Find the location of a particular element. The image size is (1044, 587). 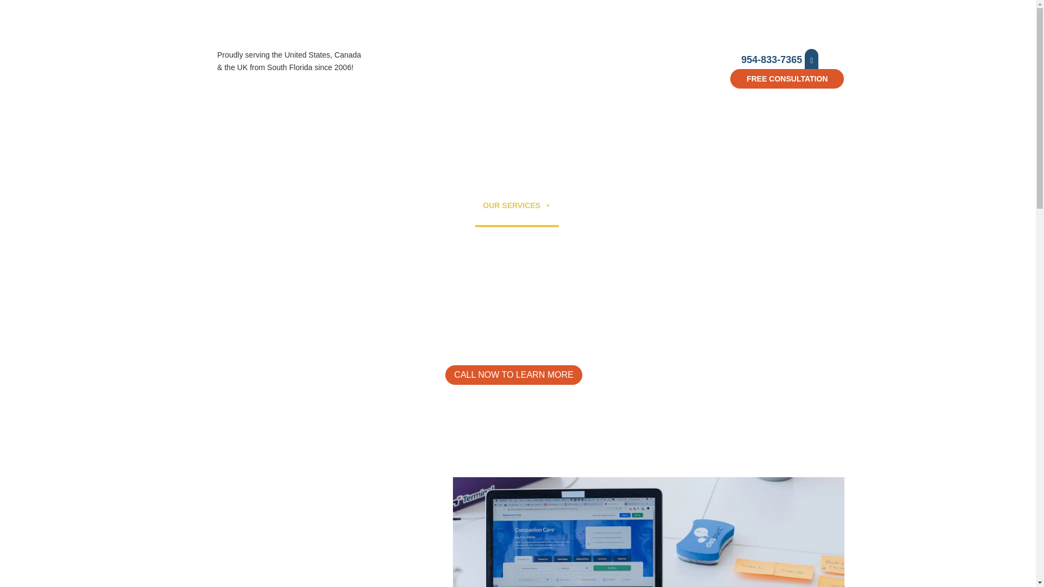

954-833-7365 is located at coordinates (780, 60).